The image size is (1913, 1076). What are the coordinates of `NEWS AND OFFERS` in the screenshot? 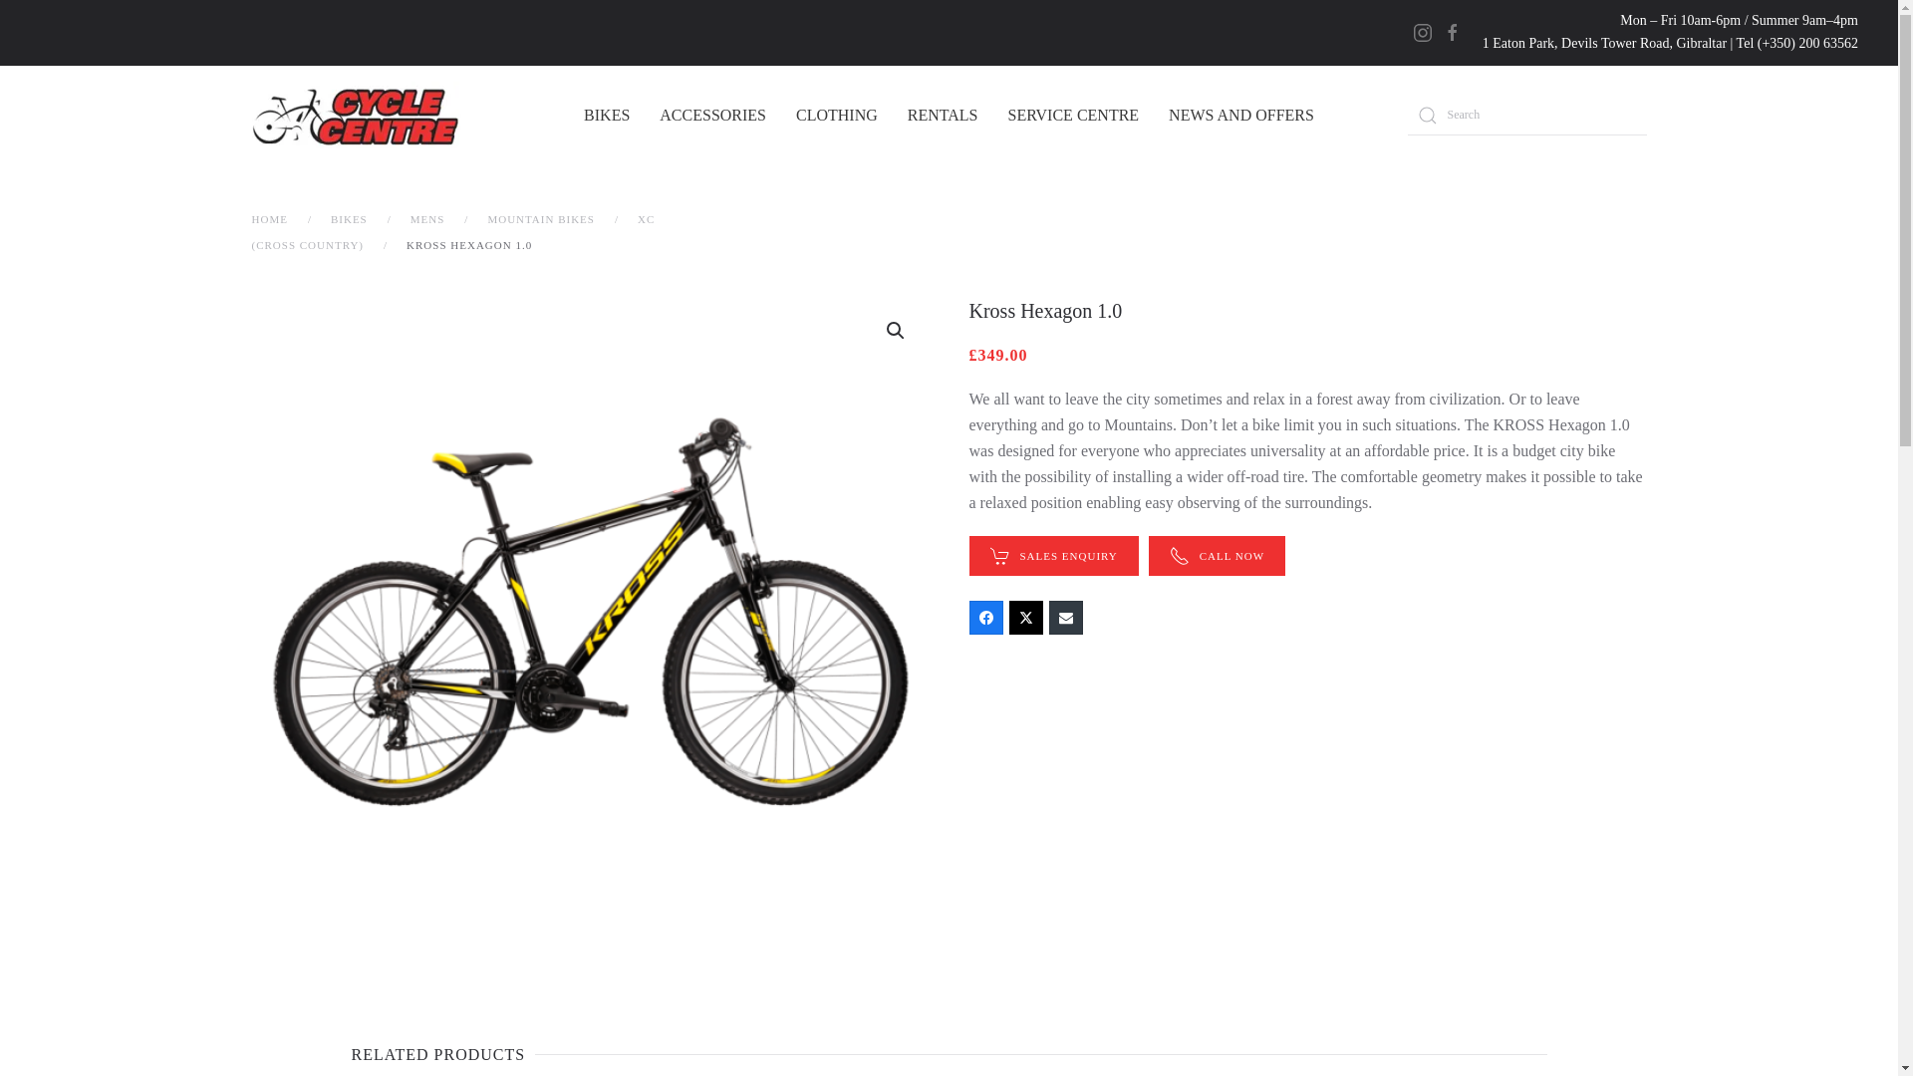 It's located at (1306, 555).